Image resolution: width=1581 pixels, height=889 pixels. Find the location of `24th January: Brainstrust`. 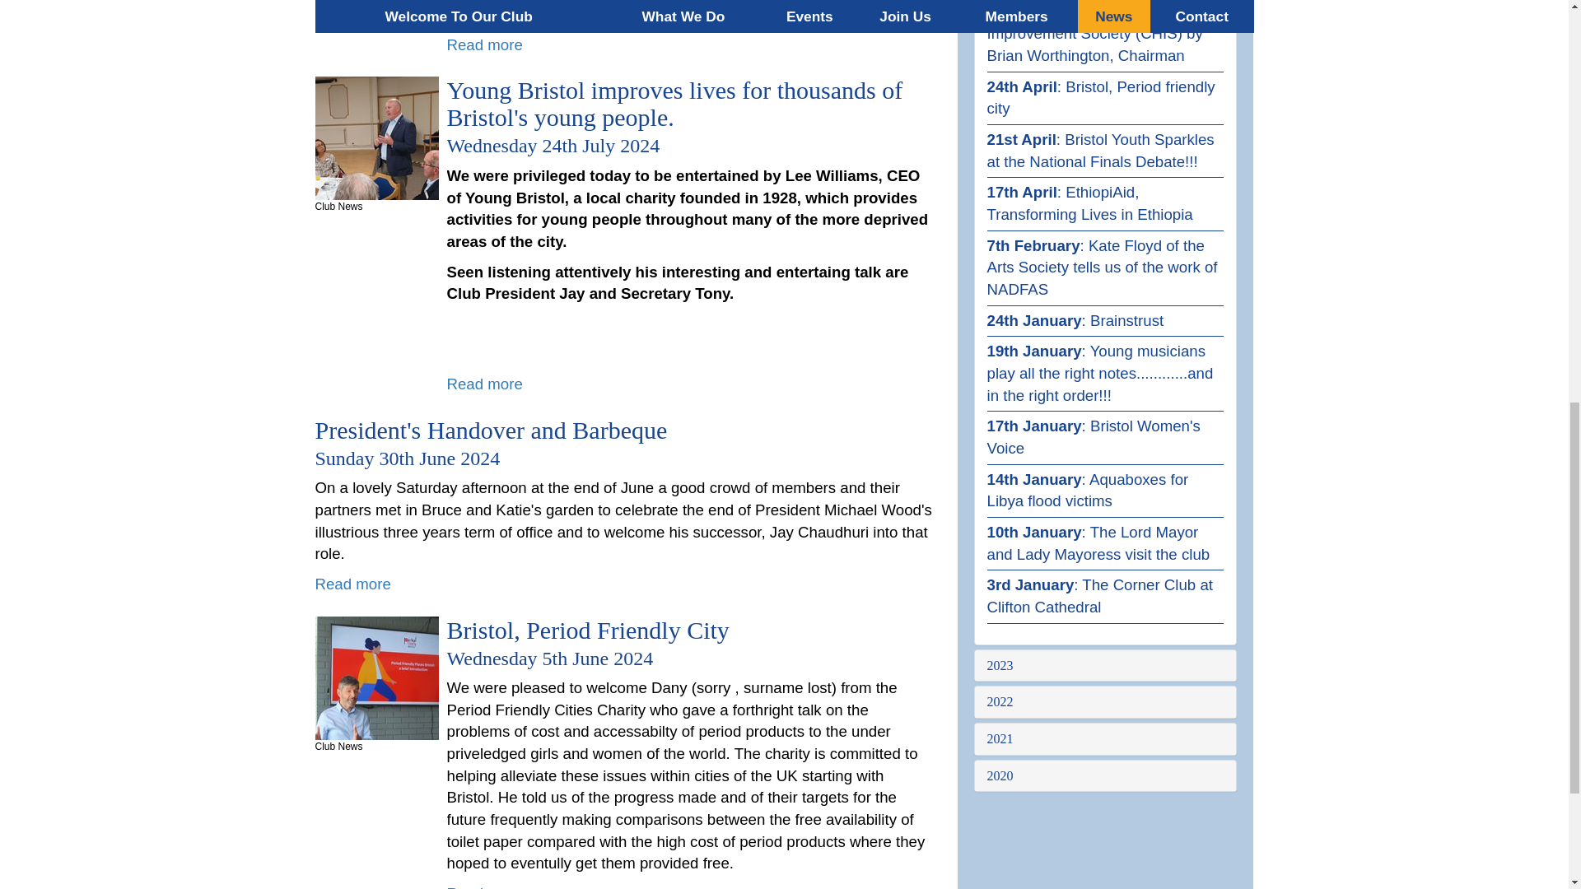

24th January: Brainstrust is located at coordinates (1075, 320).